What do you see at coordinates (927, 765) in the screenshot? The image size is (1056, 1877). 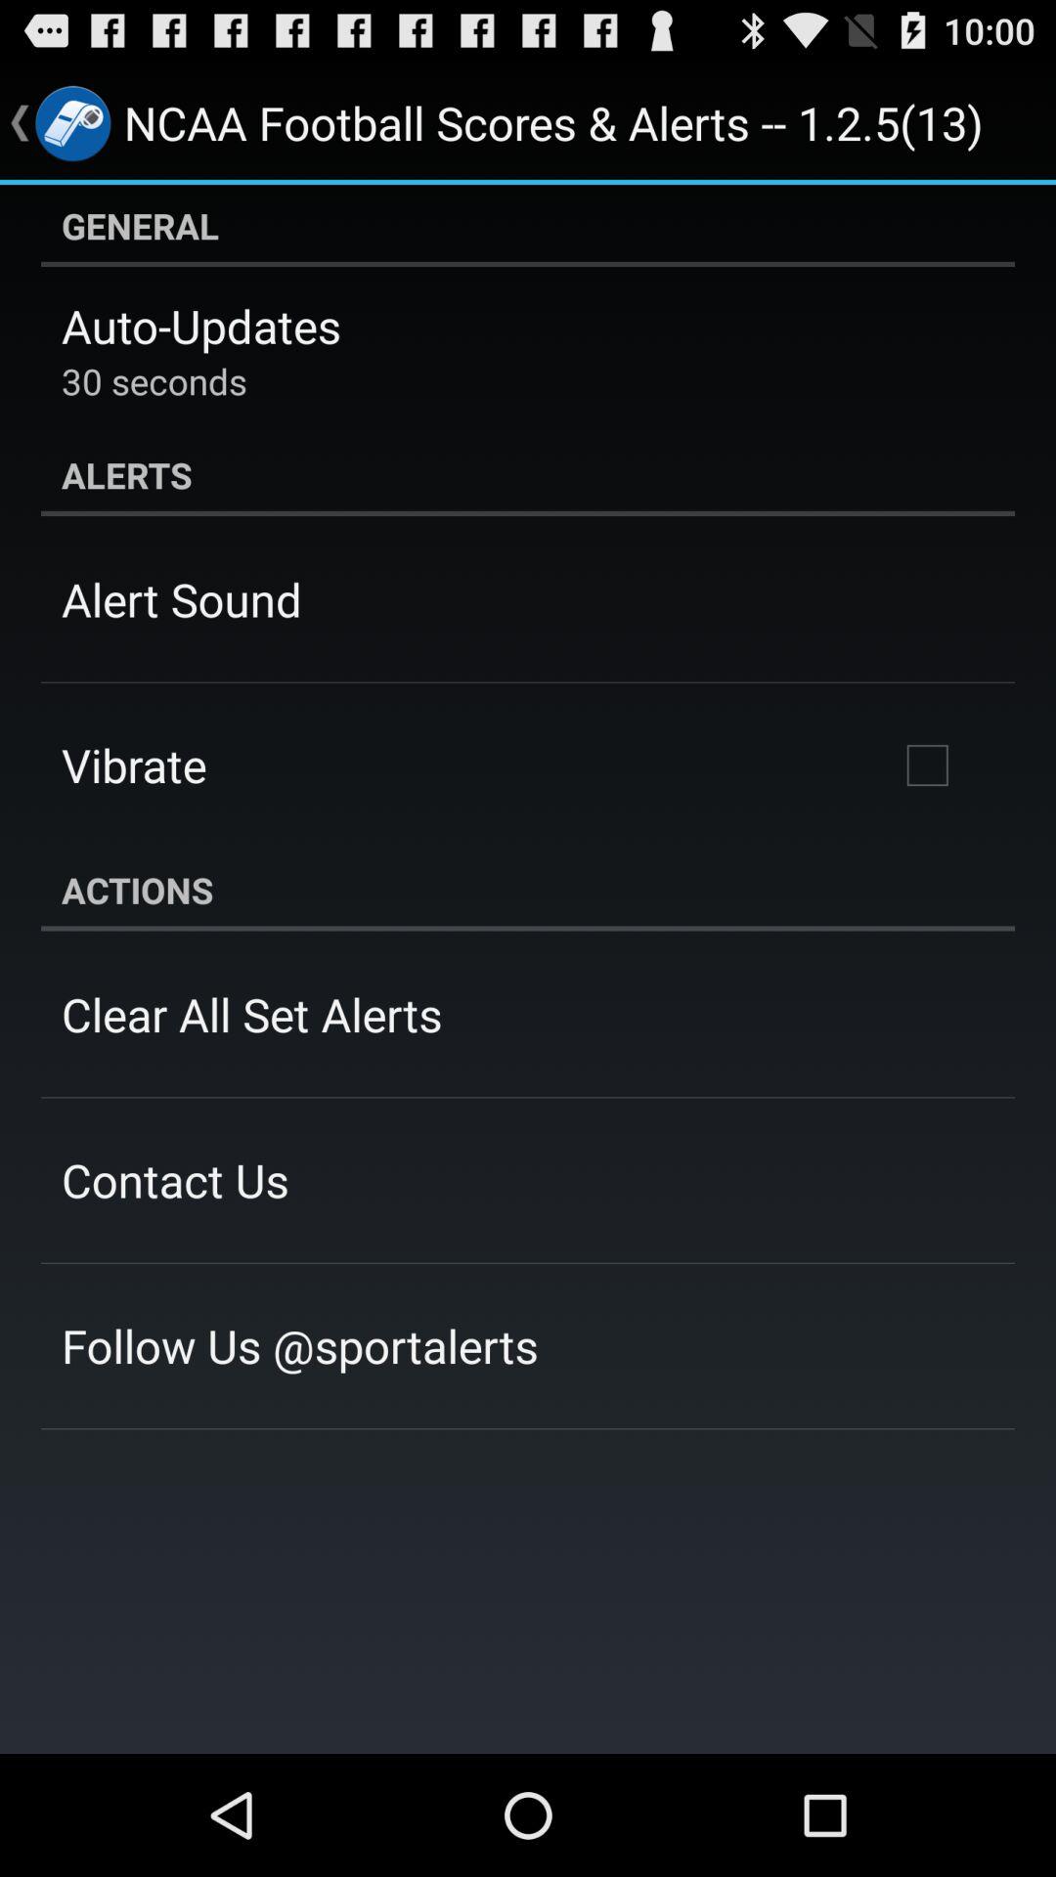 I see `open the icon on the right` at bounding box center [927, 765].